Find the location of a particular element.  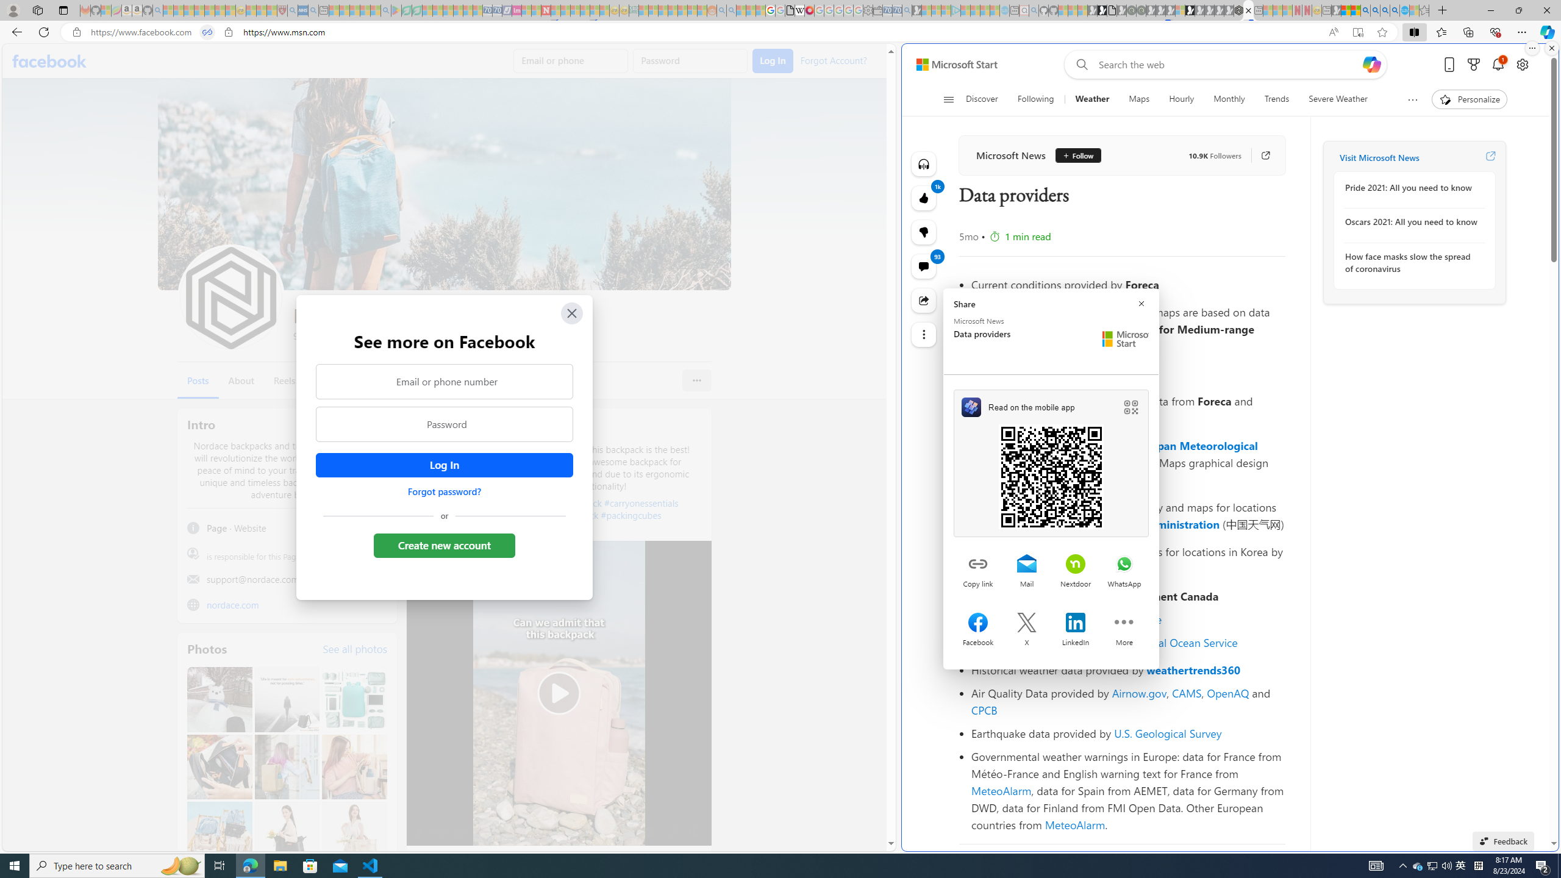

Accessible login button is located at coordinates (444, 465).